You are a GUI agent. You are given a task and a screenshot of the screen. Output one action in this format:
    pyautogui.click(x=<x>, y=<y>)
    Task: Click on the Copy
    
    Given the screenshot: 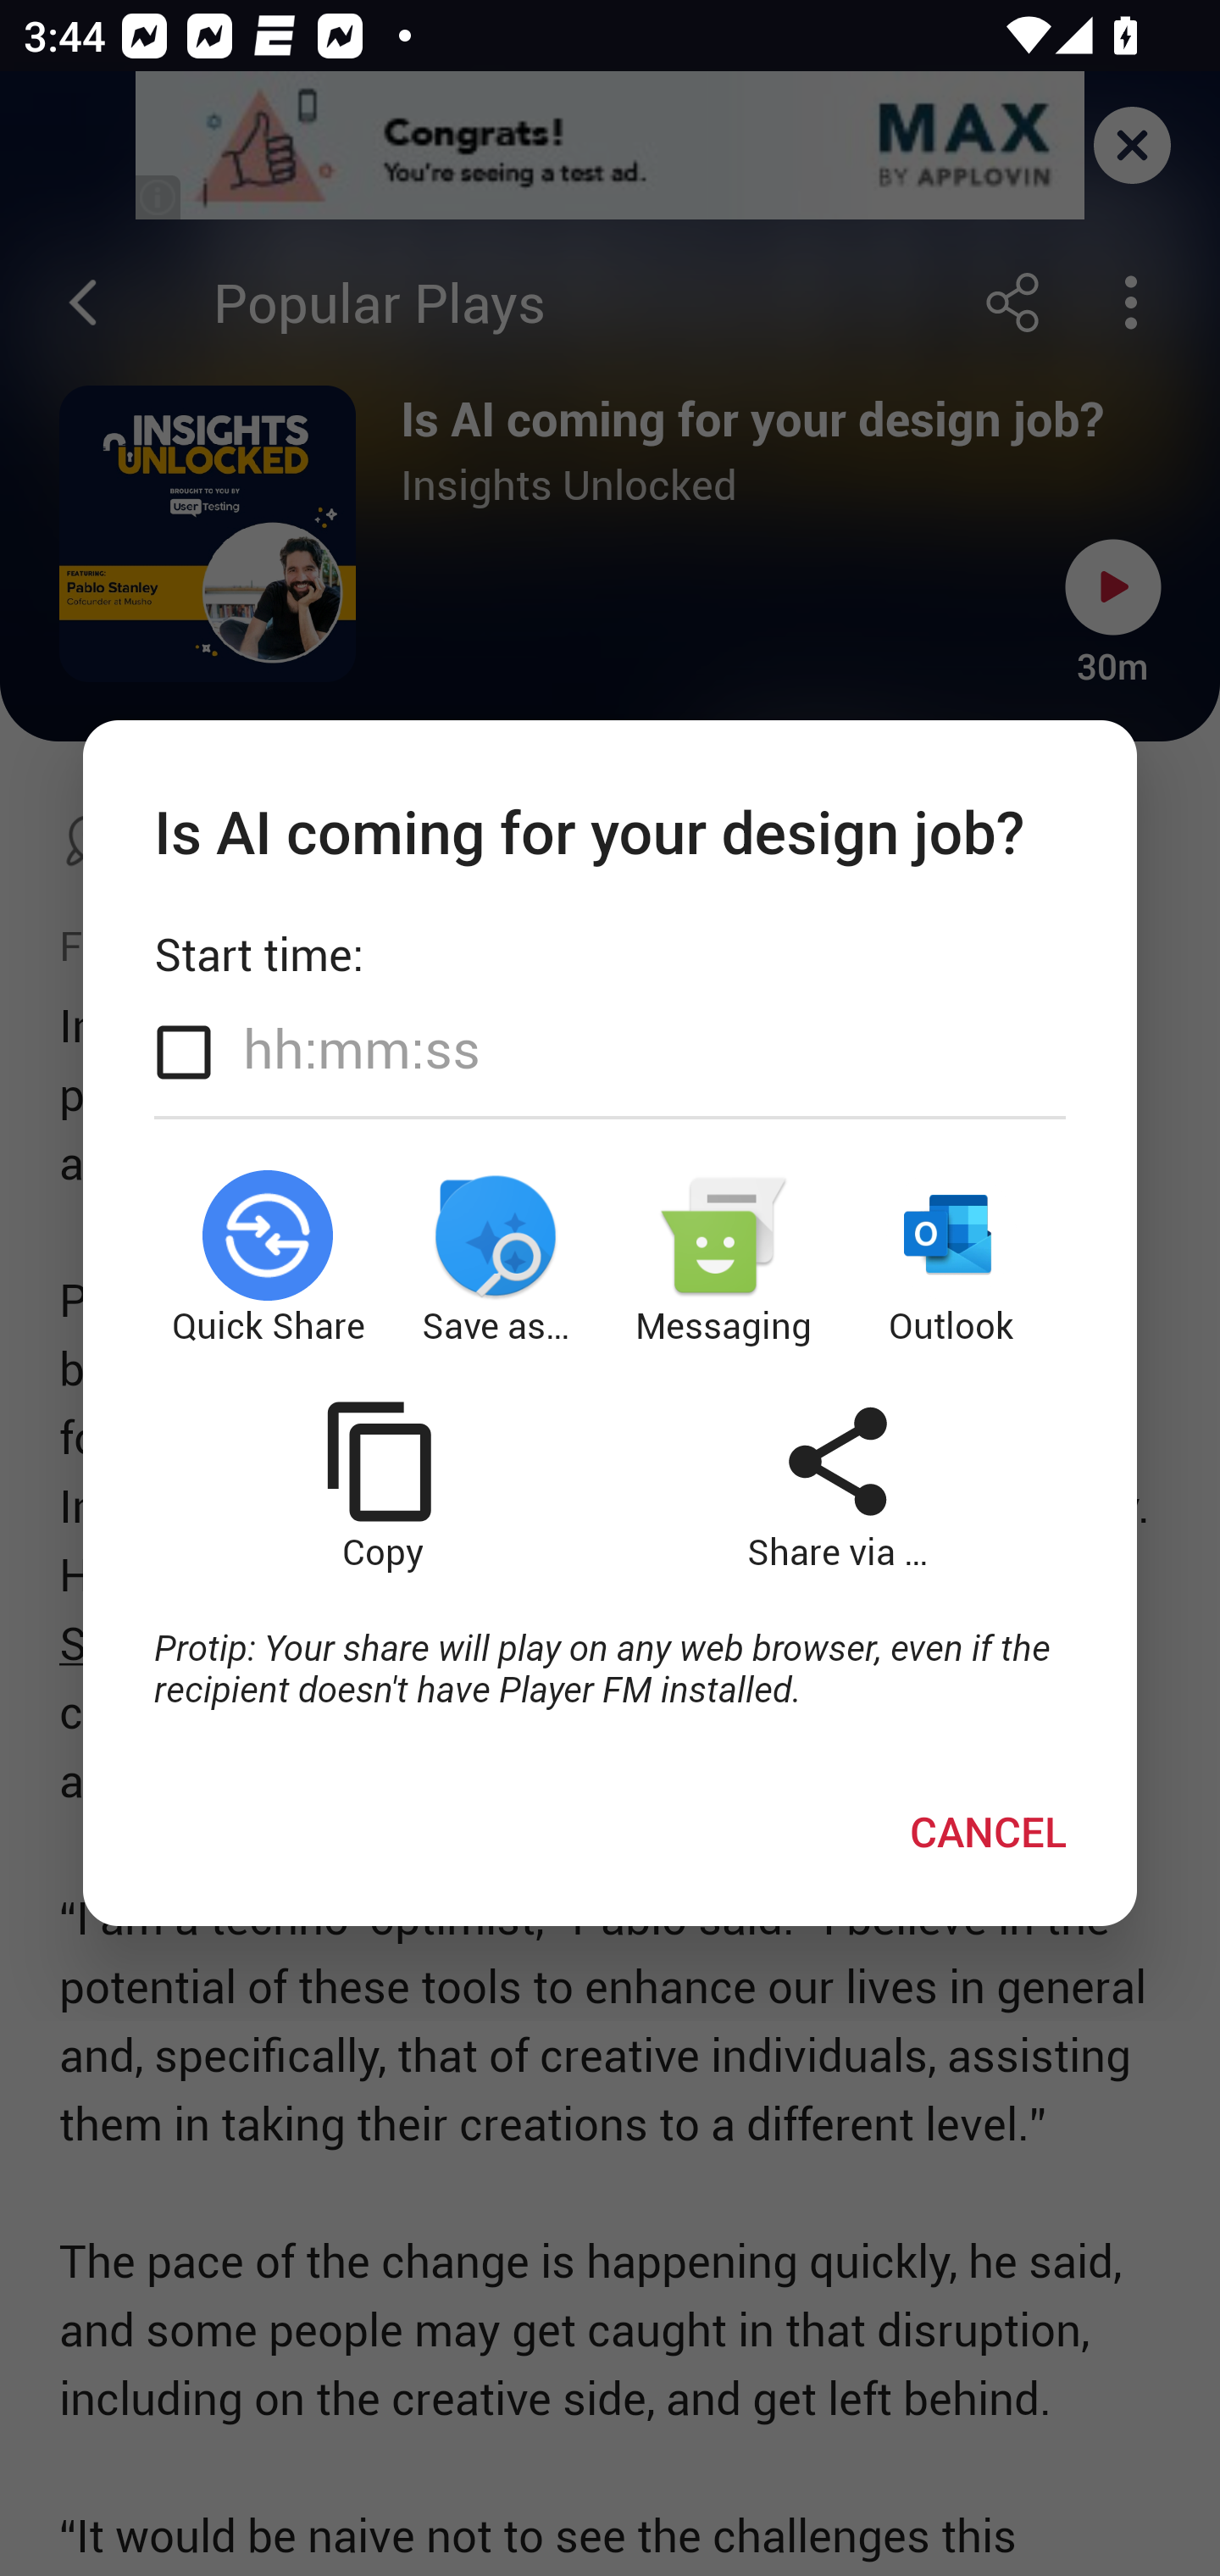 What is the action you would take?
    pyautogui.click(x=381, y=1486)
    